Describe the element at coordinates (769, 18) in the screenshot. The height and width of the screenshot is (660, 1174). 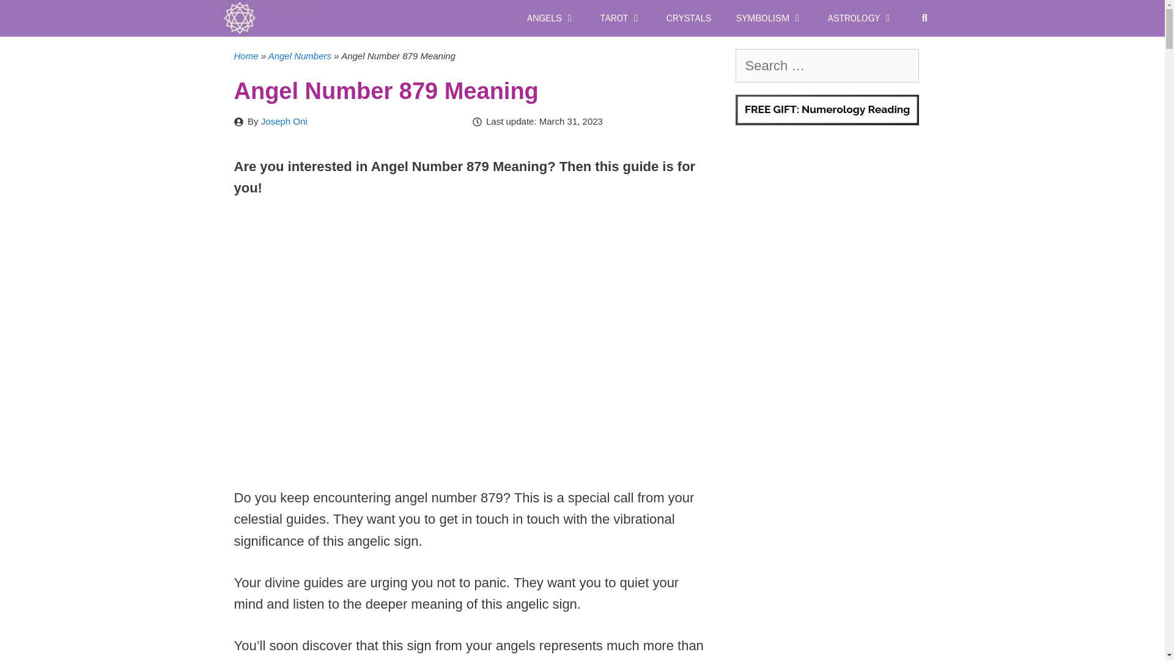
I see `SYMBOLISM` at that location.